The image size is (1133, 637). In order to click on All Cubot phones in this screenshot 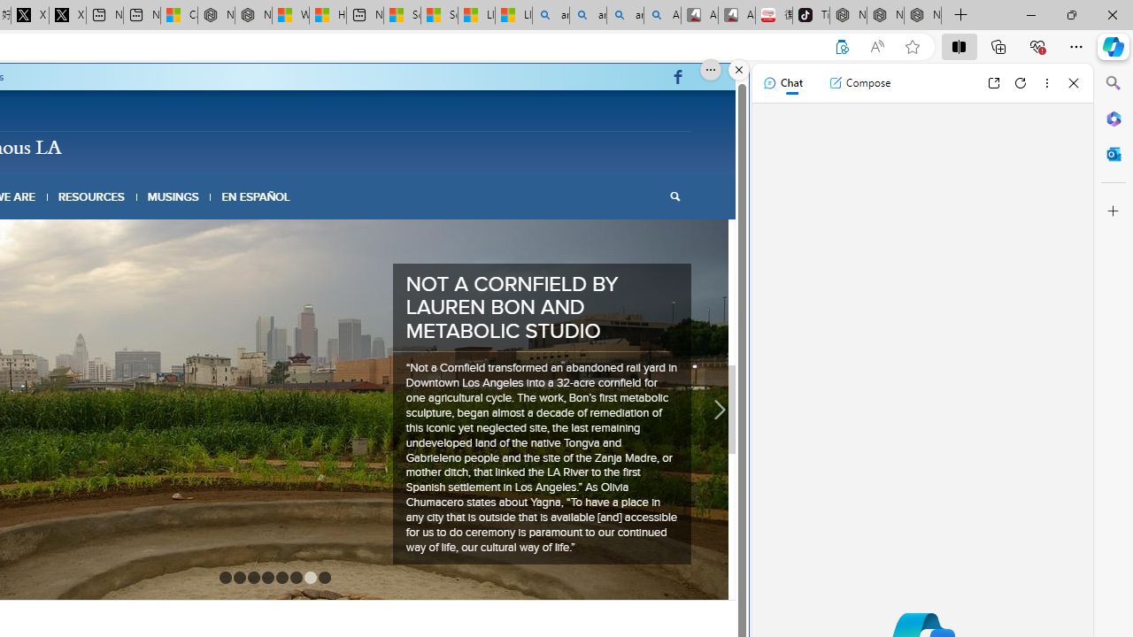, I will do `click(736, 16)`.